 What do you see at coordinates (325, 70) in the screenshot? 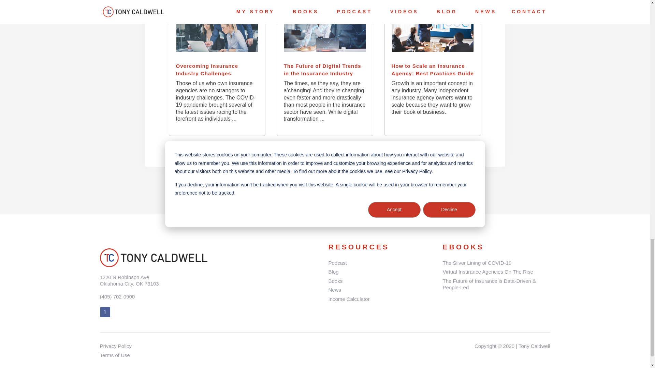
I see `The Future of Digital Trends in the Insurance Industry` at bounding box center [325, 70].